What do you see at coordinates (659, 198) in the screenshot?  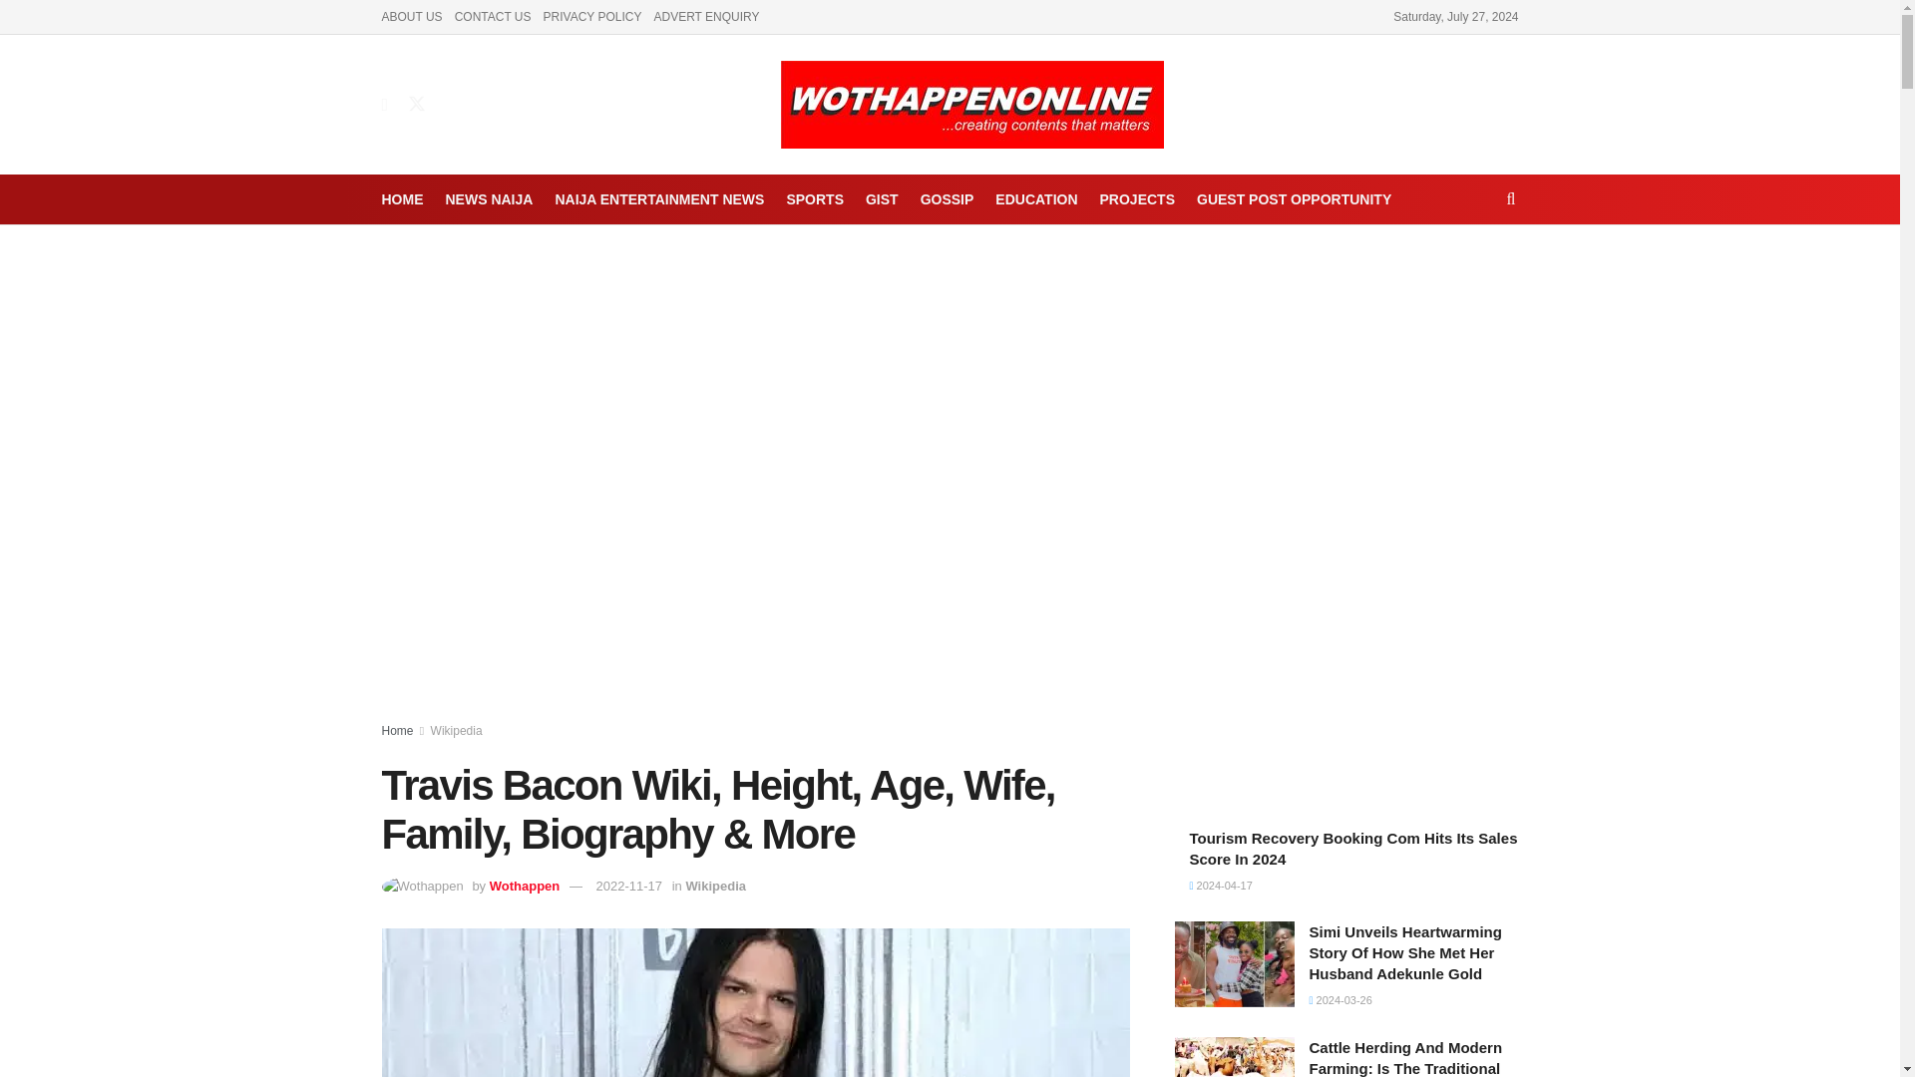 I see `NAIJA ENTERTAINMENT NEWS` at bounding box center [659, 198].